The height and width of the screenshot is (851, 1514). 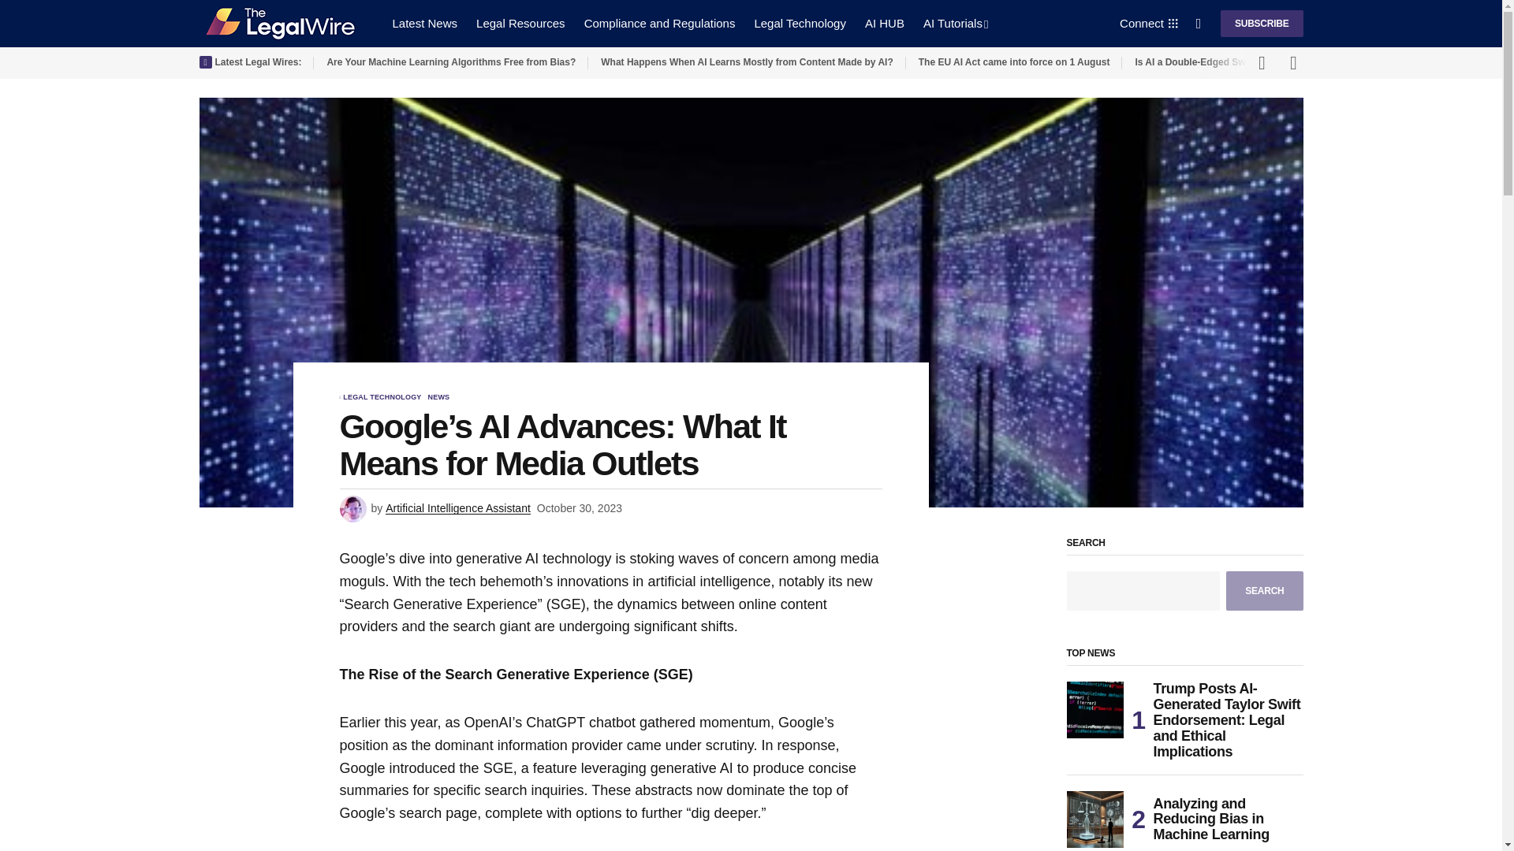 I want to click on Legal Resources, so click(x=520, y=24).